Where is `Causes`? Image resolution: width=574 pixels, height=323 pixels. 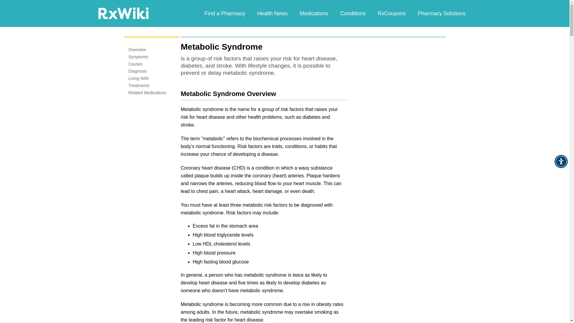 Causes is located at coordinates (135, 64).